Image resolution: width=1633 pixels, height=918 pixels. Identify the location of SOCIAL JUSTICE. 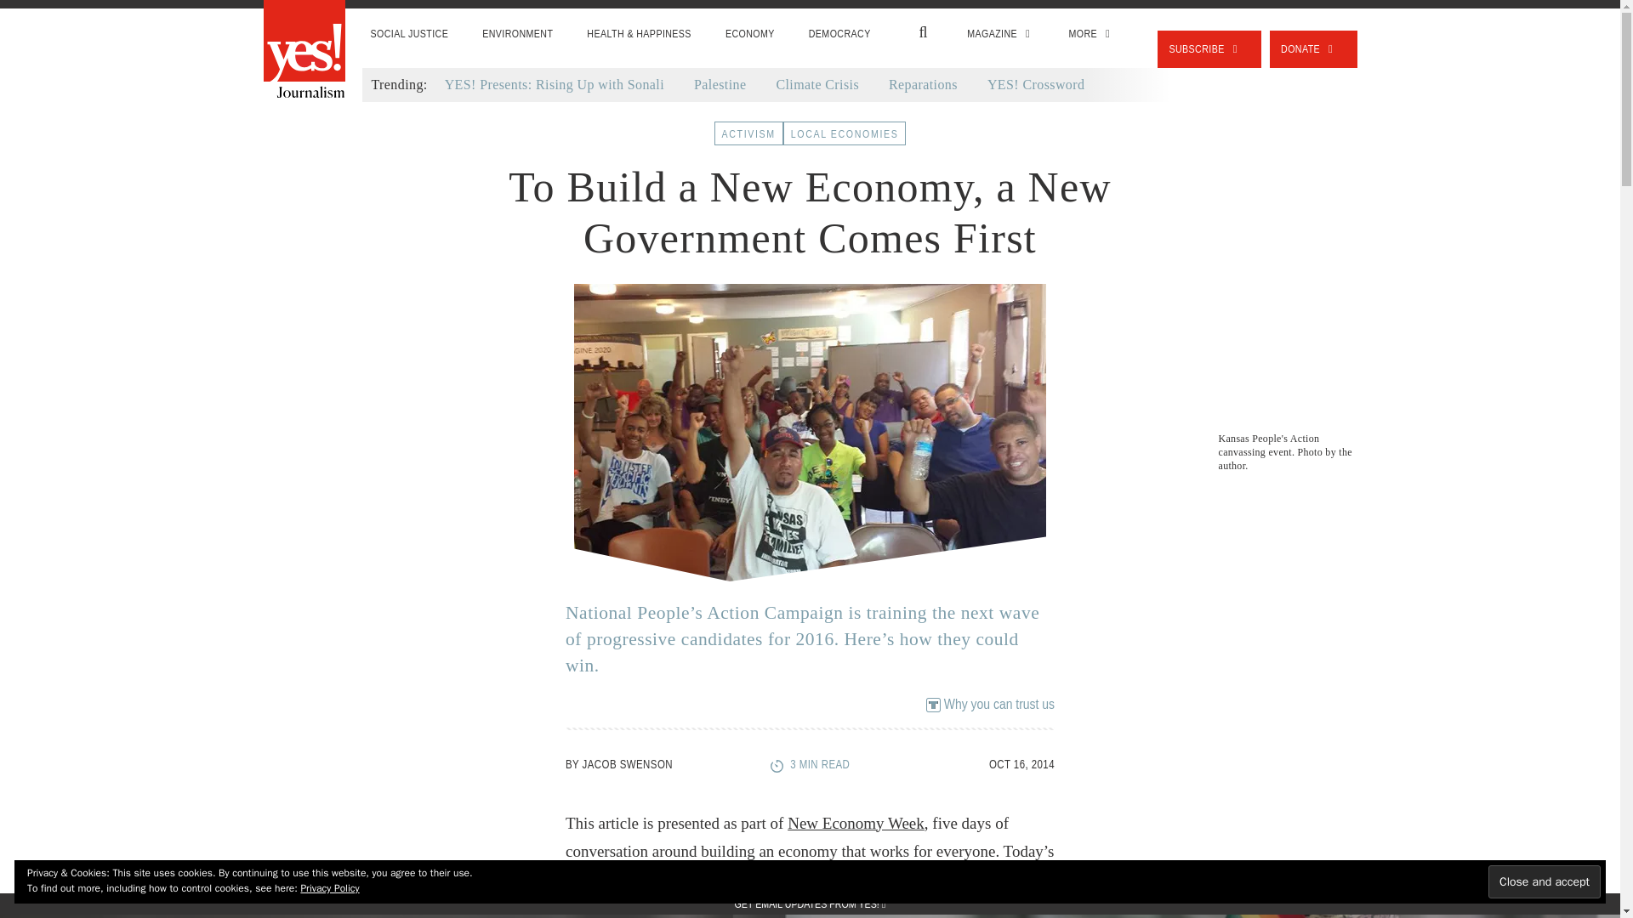
(410, 34).